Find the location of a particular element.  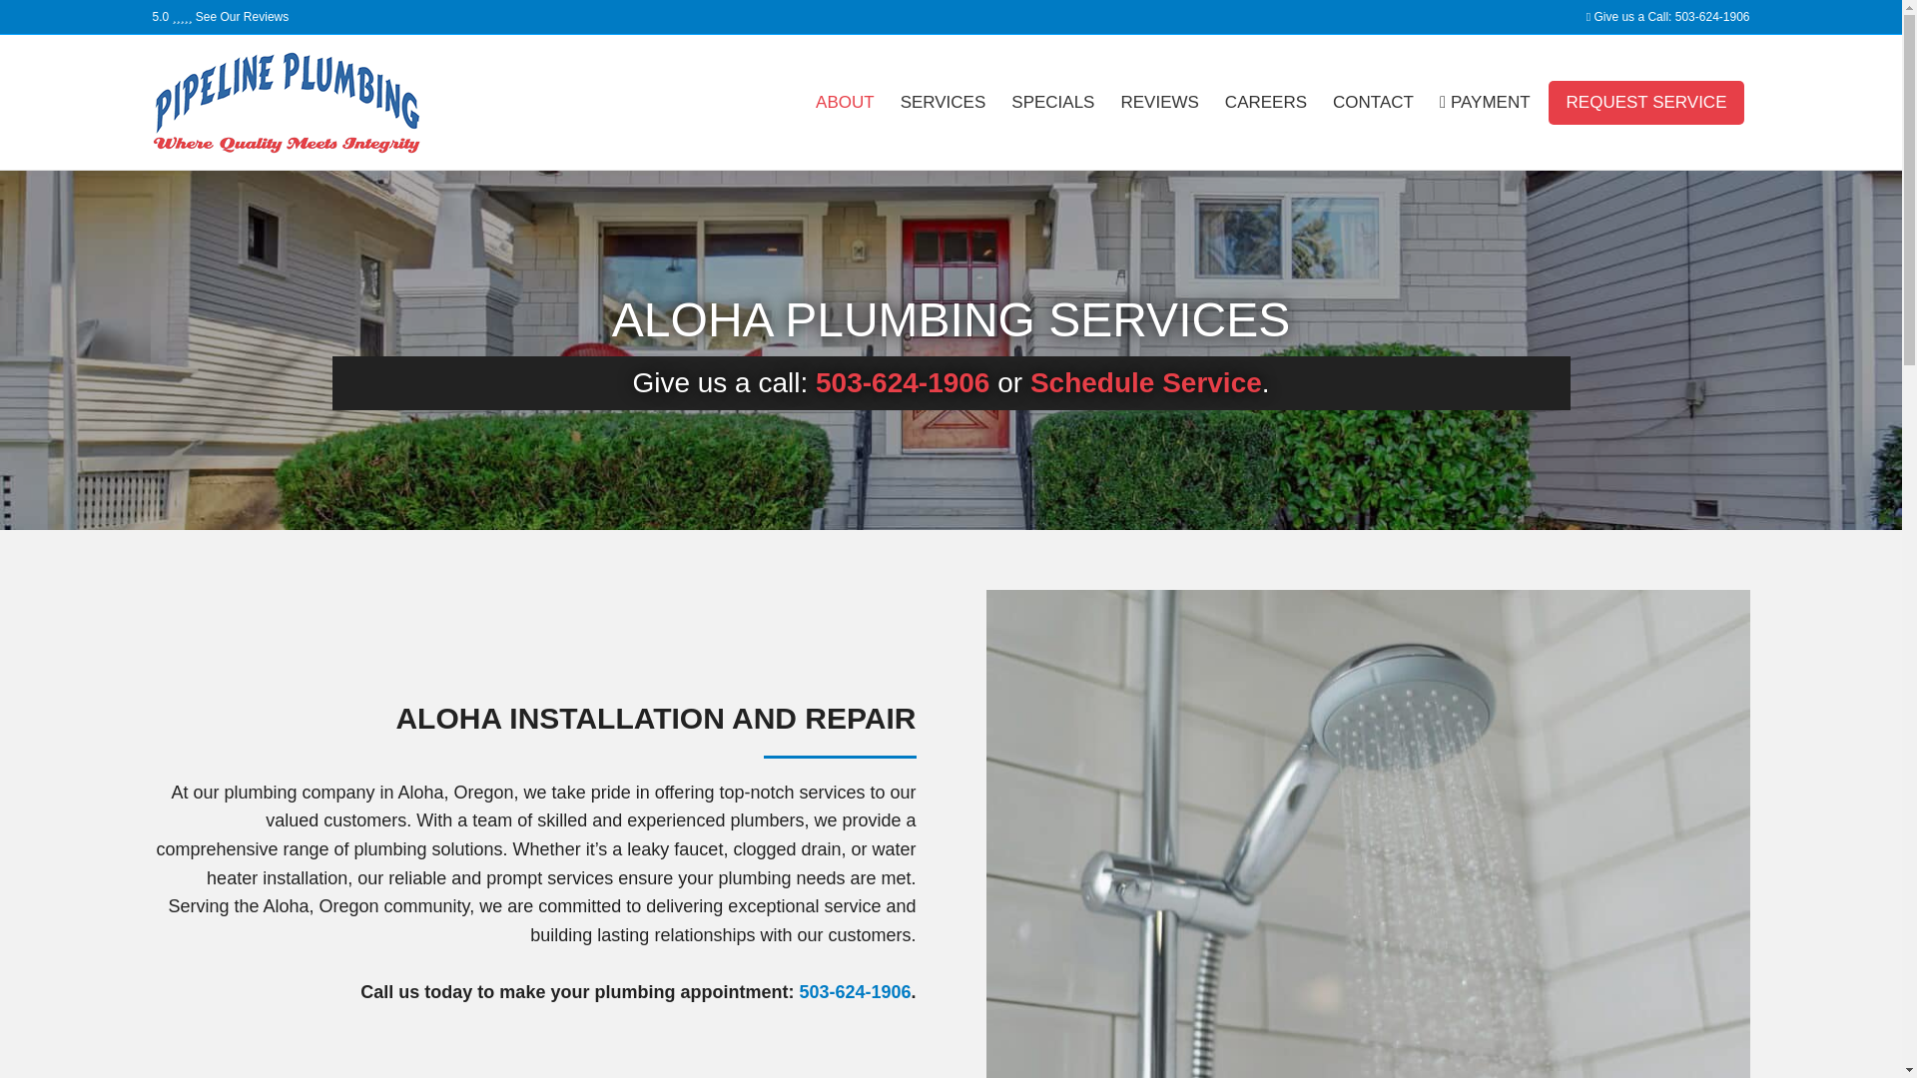

Give us a Call: 503-624-1906 is located at coordinates (1667, 16).